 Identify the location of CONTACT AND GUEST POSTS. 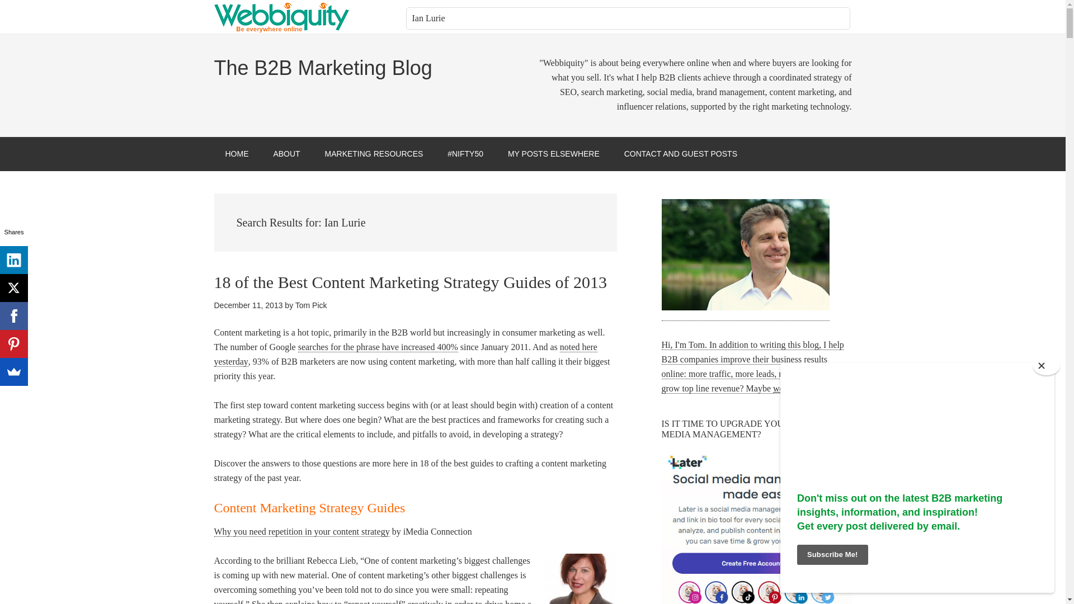
(681, 154).